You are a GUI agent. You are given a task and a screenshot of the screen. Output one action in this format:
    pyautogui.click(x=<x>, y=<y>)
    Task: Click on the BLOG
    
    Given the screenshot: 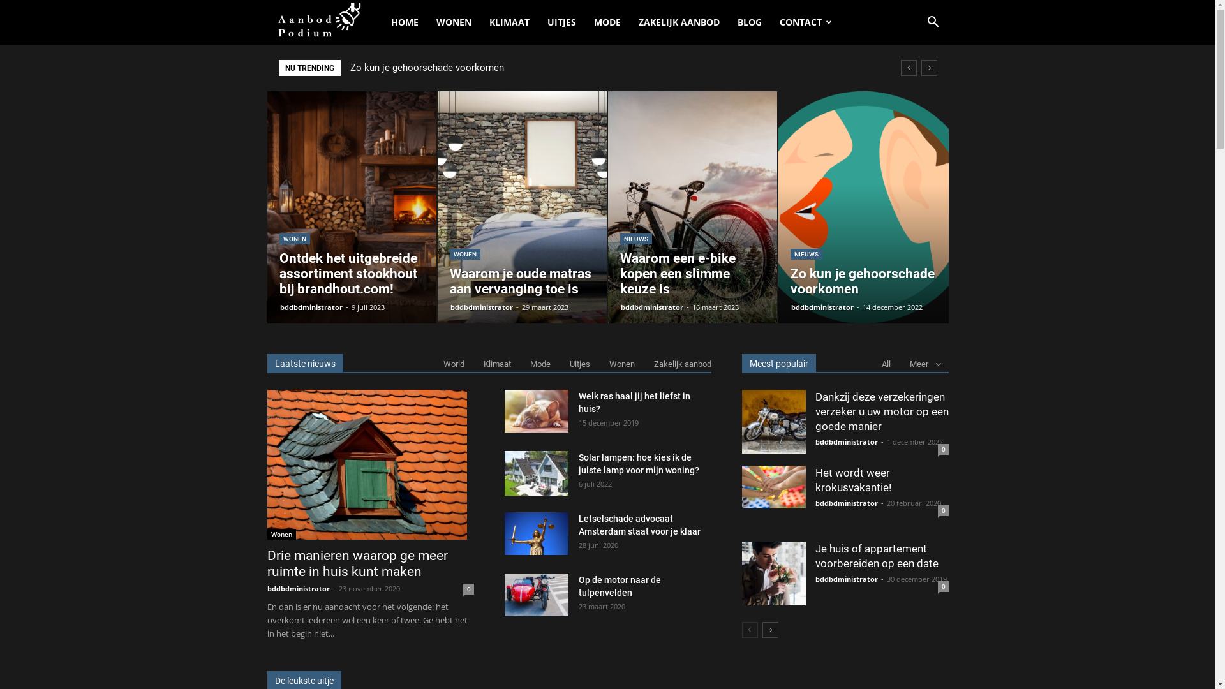 What is the action you would take?
    pyautogui.click(x=750, y=22)
    